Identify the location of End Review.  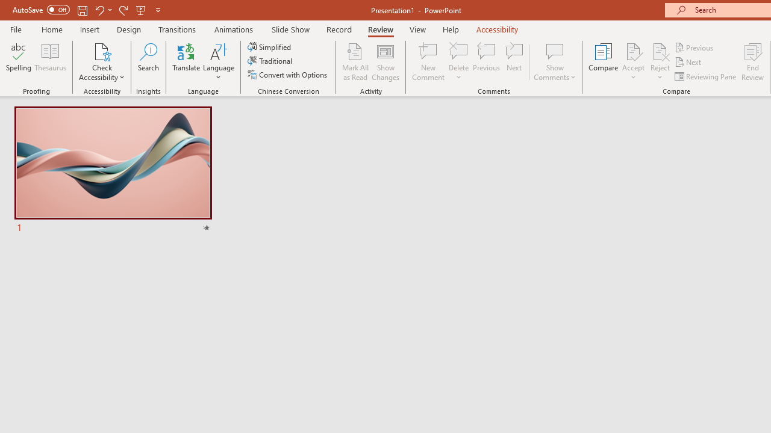
(753, 61).